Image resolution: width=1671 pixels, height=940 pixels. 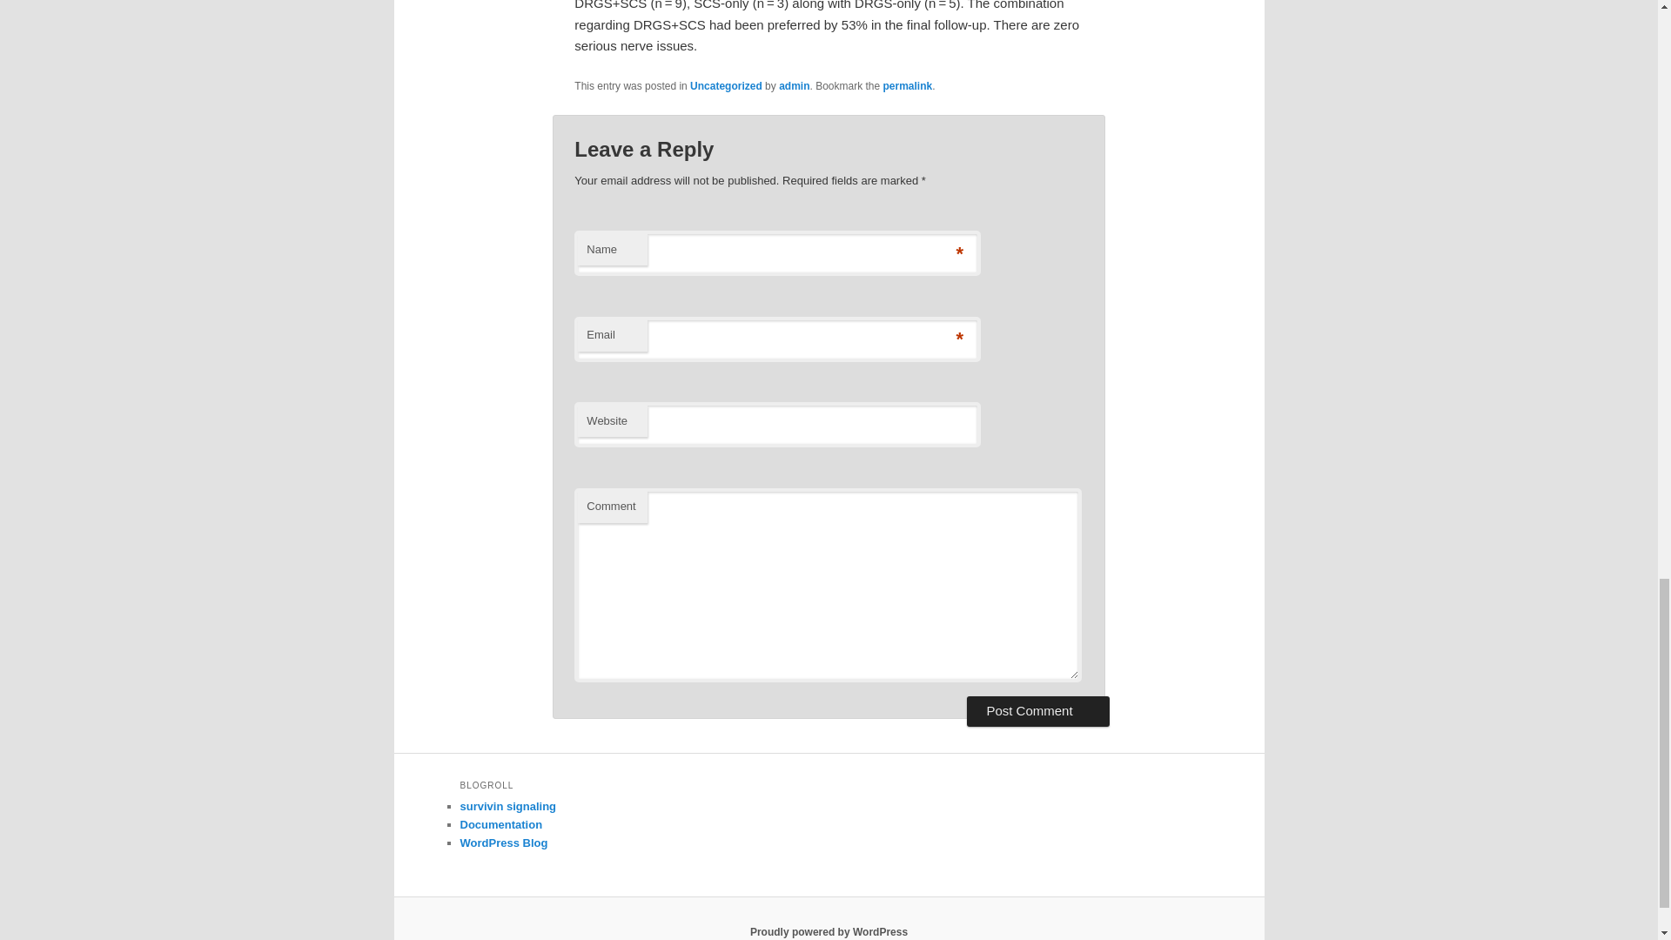 What do you see at coordinates (829, 931) in the screenshot?
I see `Semantic Personal Publishing Platform` at bounding box center [829, 931].